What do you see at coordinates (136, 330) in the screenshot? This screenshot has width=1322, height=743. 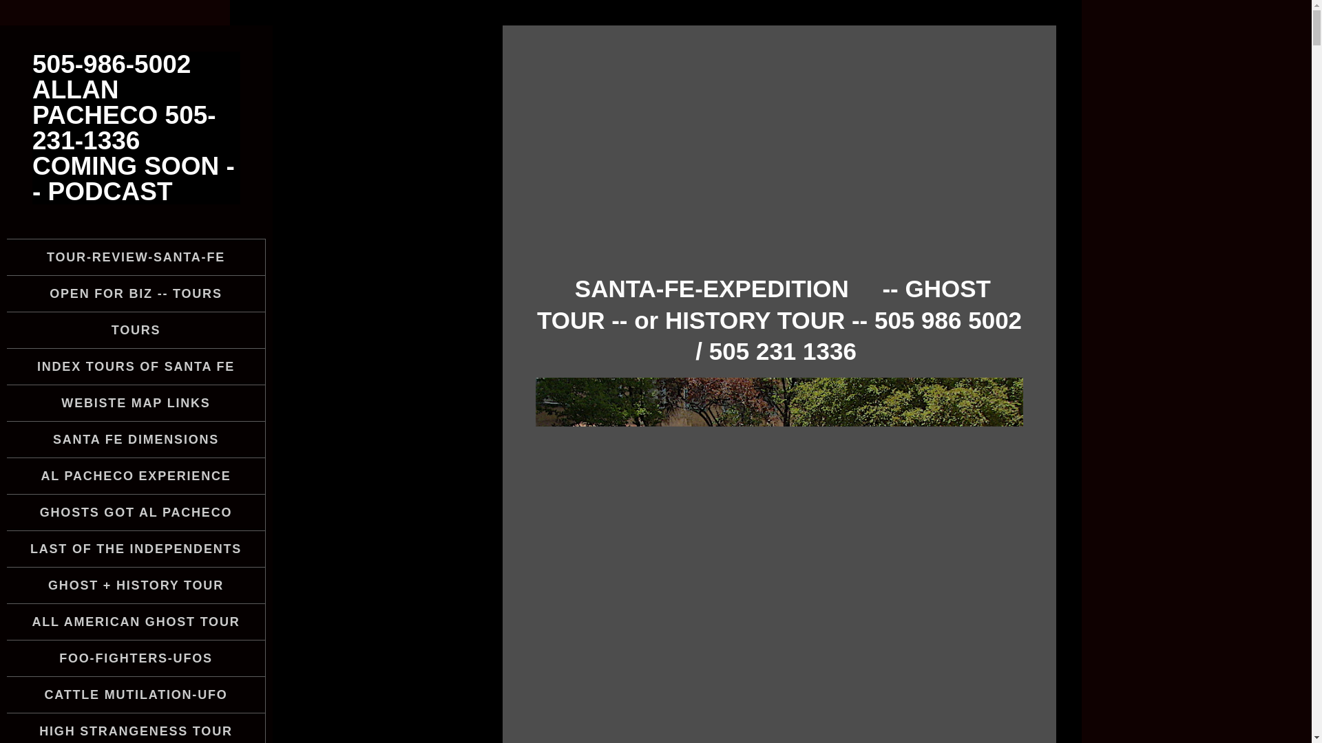 I see `TOURS` at bounding box center [136, 330].